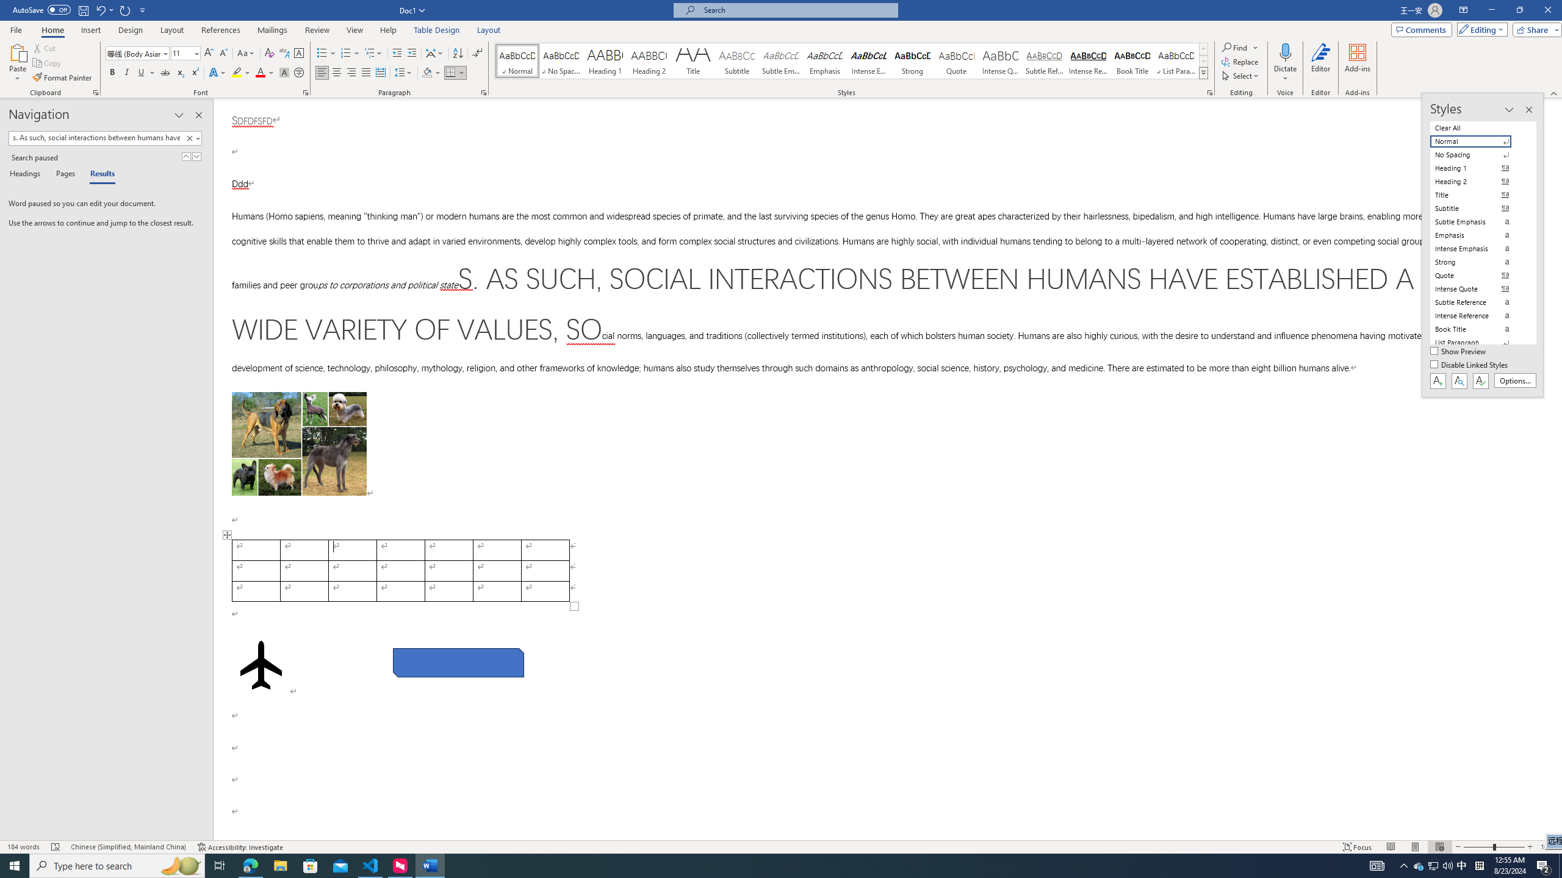  What do you see at coordinates (96, 138) in the screenshot?
I see `Search document` at bounding box center [96, 138].